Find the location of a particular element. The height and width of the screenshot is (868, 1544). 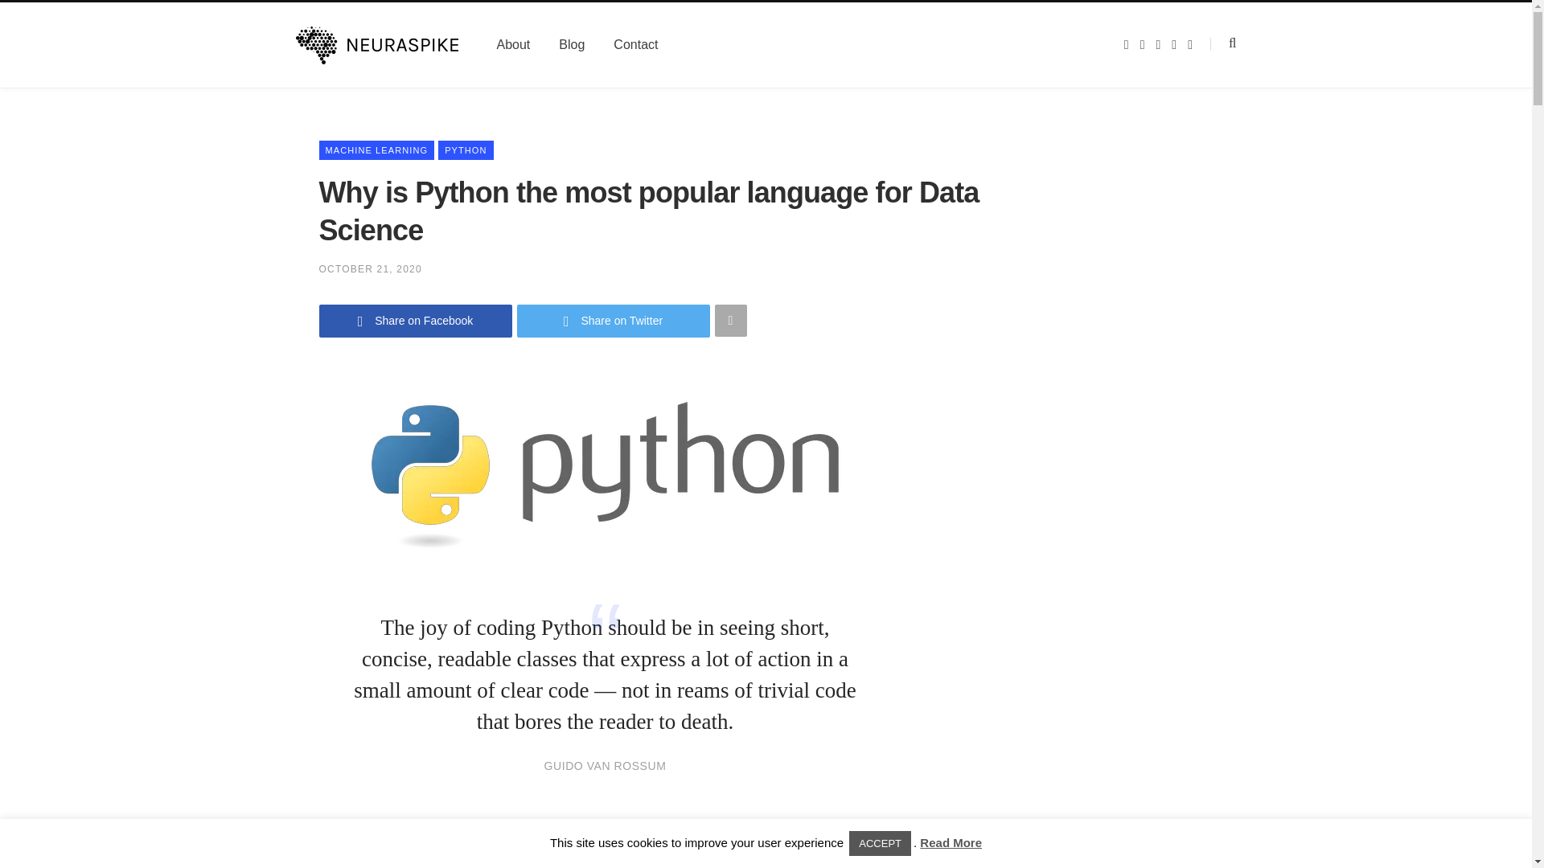

Share on Facebook is located at coordinates (414, 321).